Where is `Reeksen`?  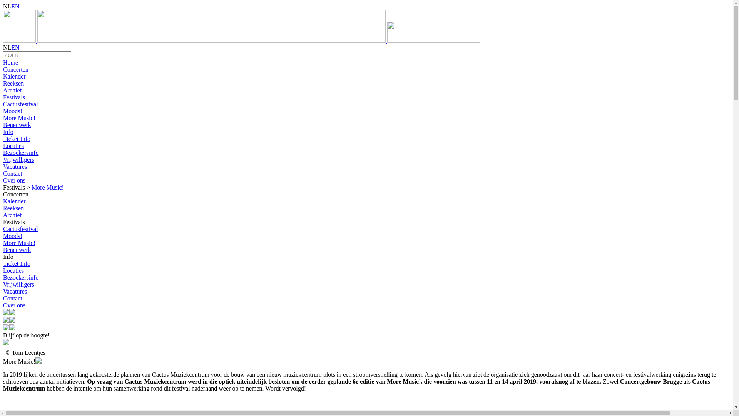
Reeksen is located at coordinates (366, 84).